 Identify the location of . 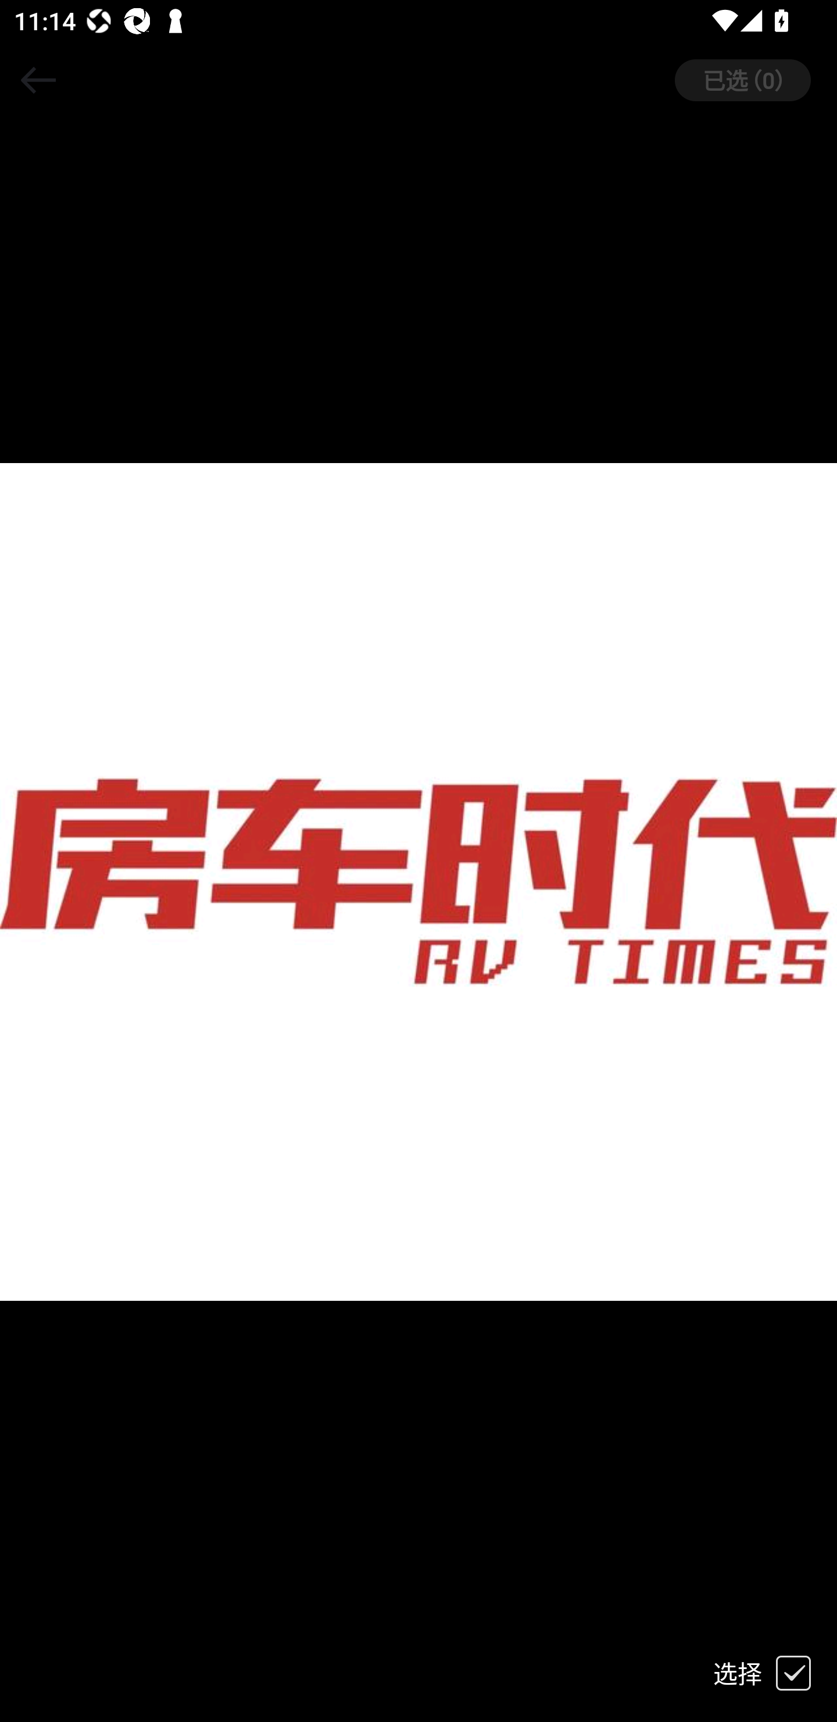
(38, 80).